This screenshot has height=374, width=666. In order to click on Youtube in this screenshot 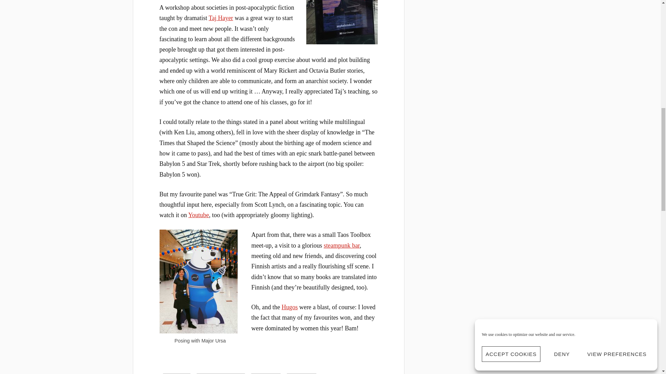, I will do `click(198, 215)`.